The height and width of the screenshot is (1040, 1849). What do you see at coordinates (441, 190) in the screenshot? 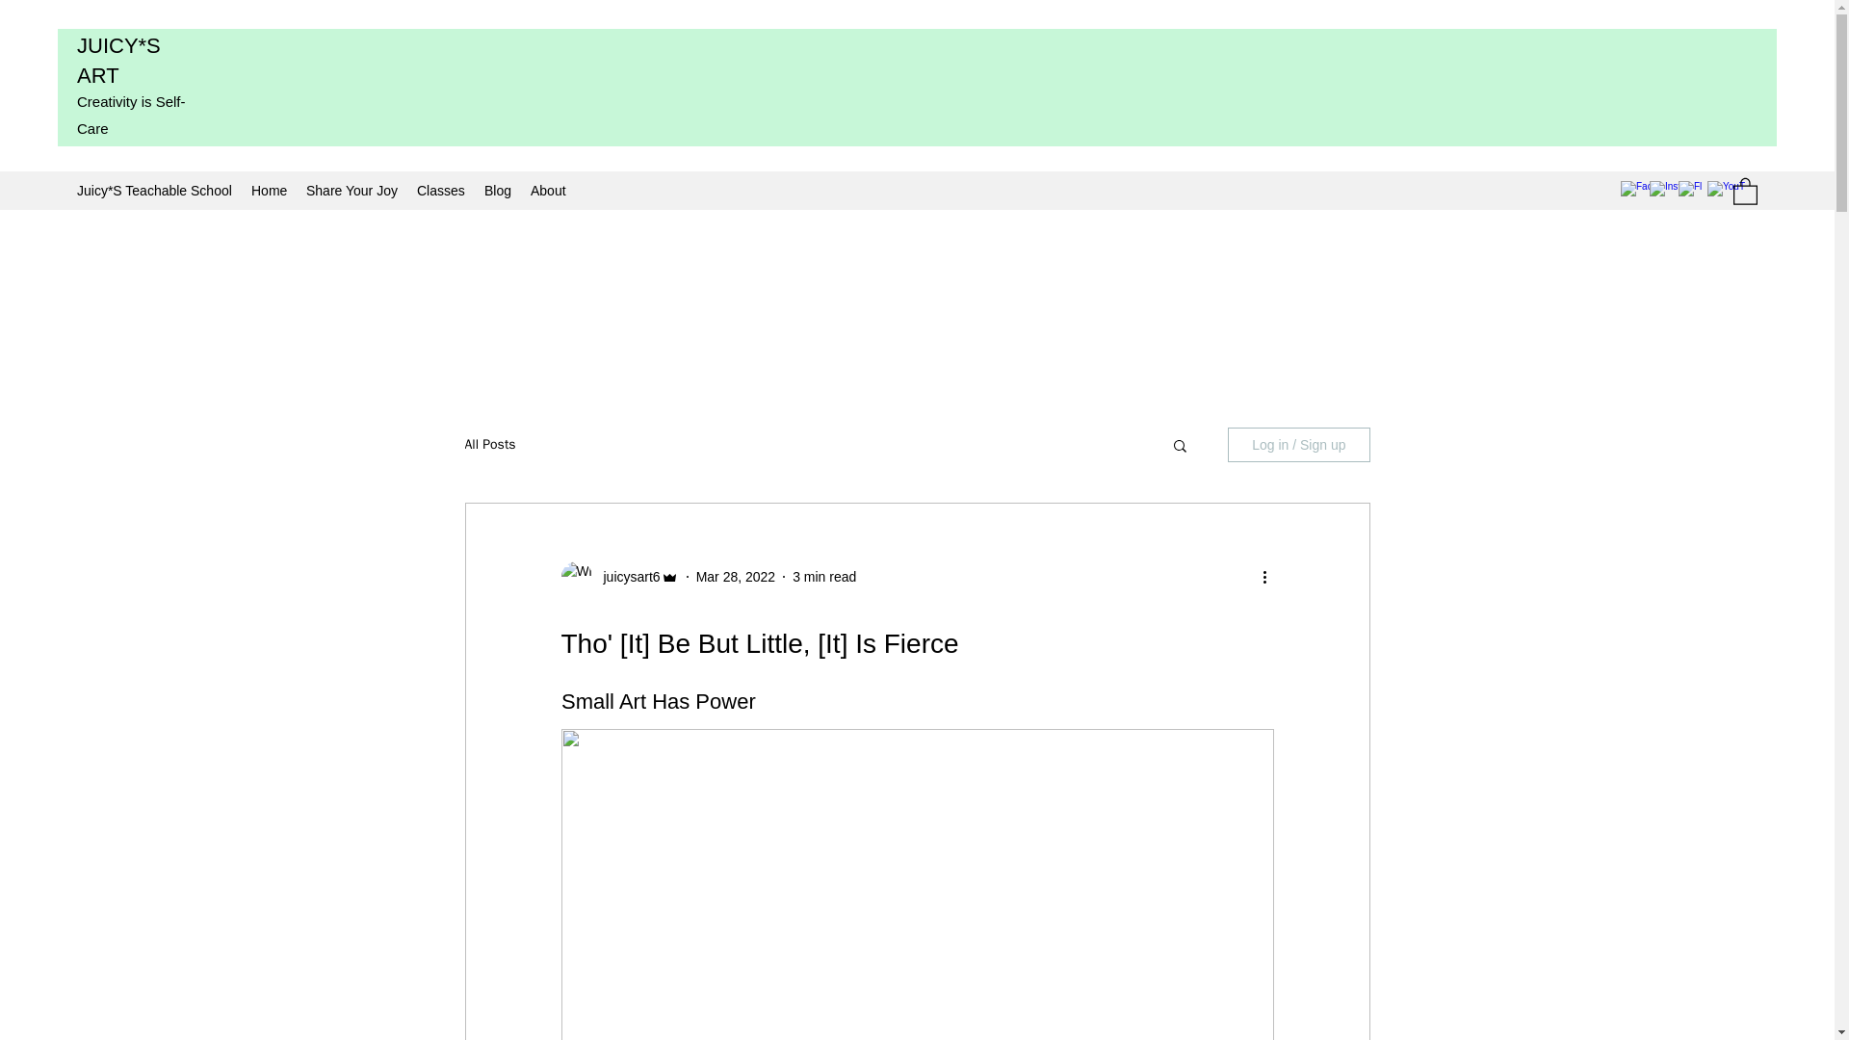
I see `Classes` at bounding box center [441, 190].